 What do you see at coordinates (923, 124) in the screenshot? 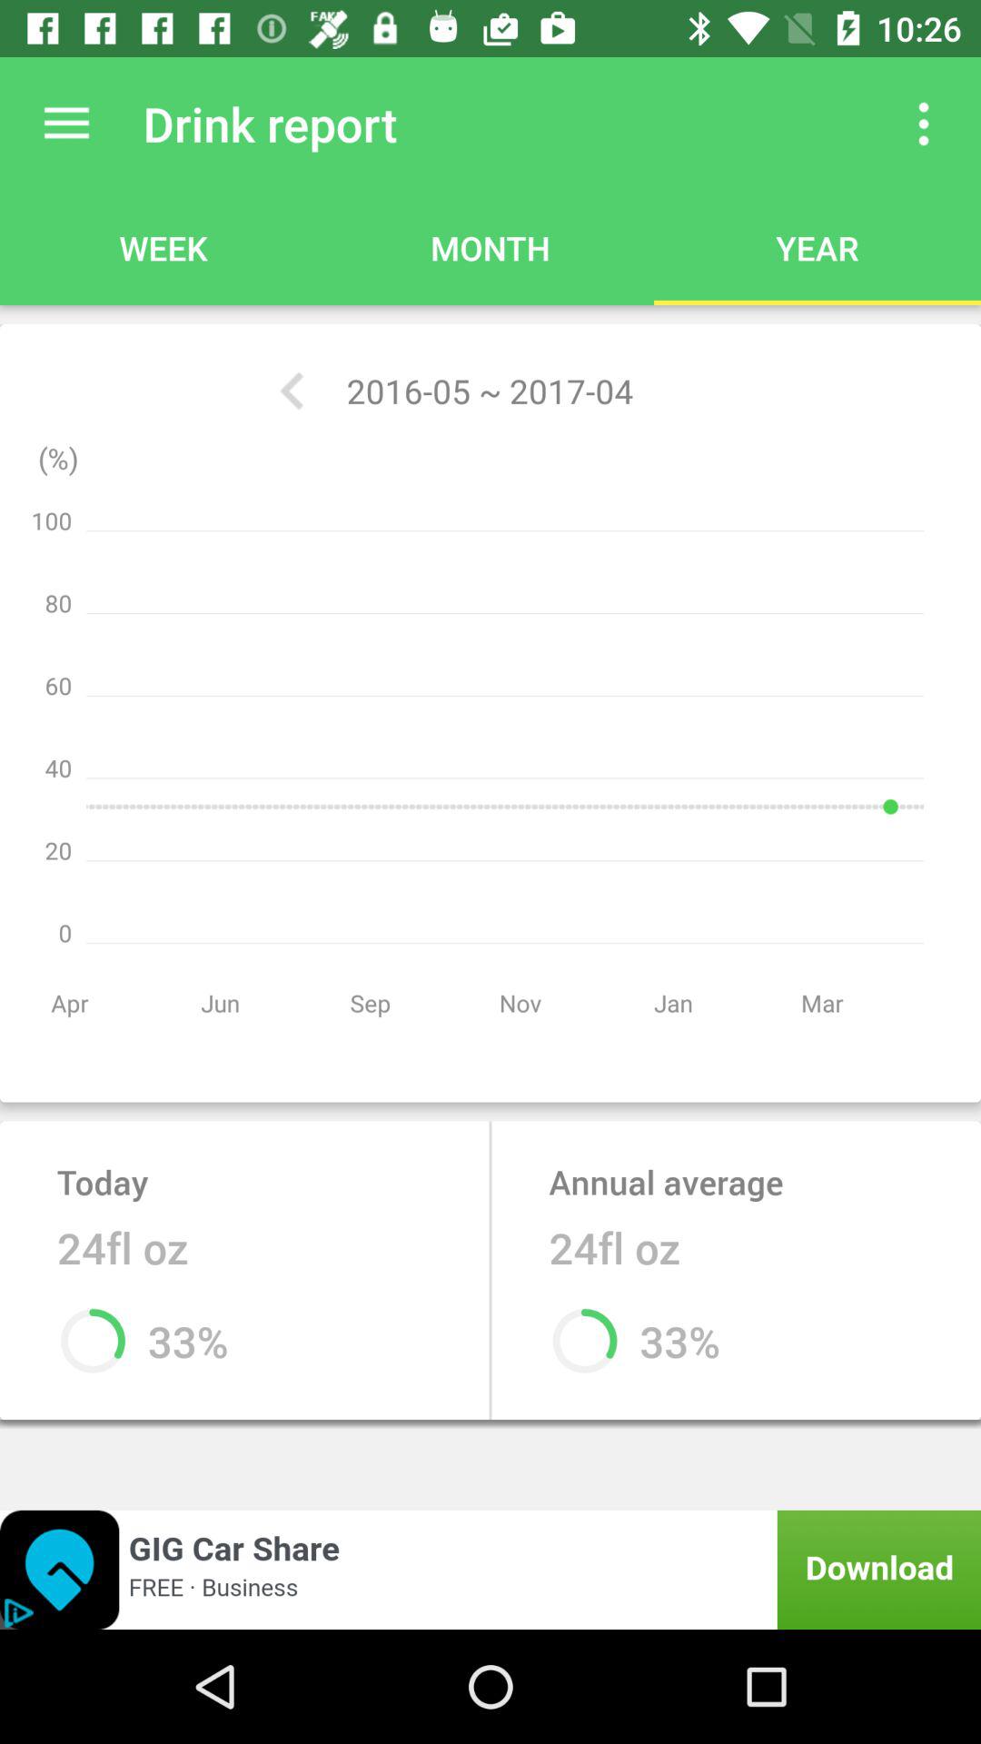
I see `select icon next to drink report` at bounding box center [923, 124].